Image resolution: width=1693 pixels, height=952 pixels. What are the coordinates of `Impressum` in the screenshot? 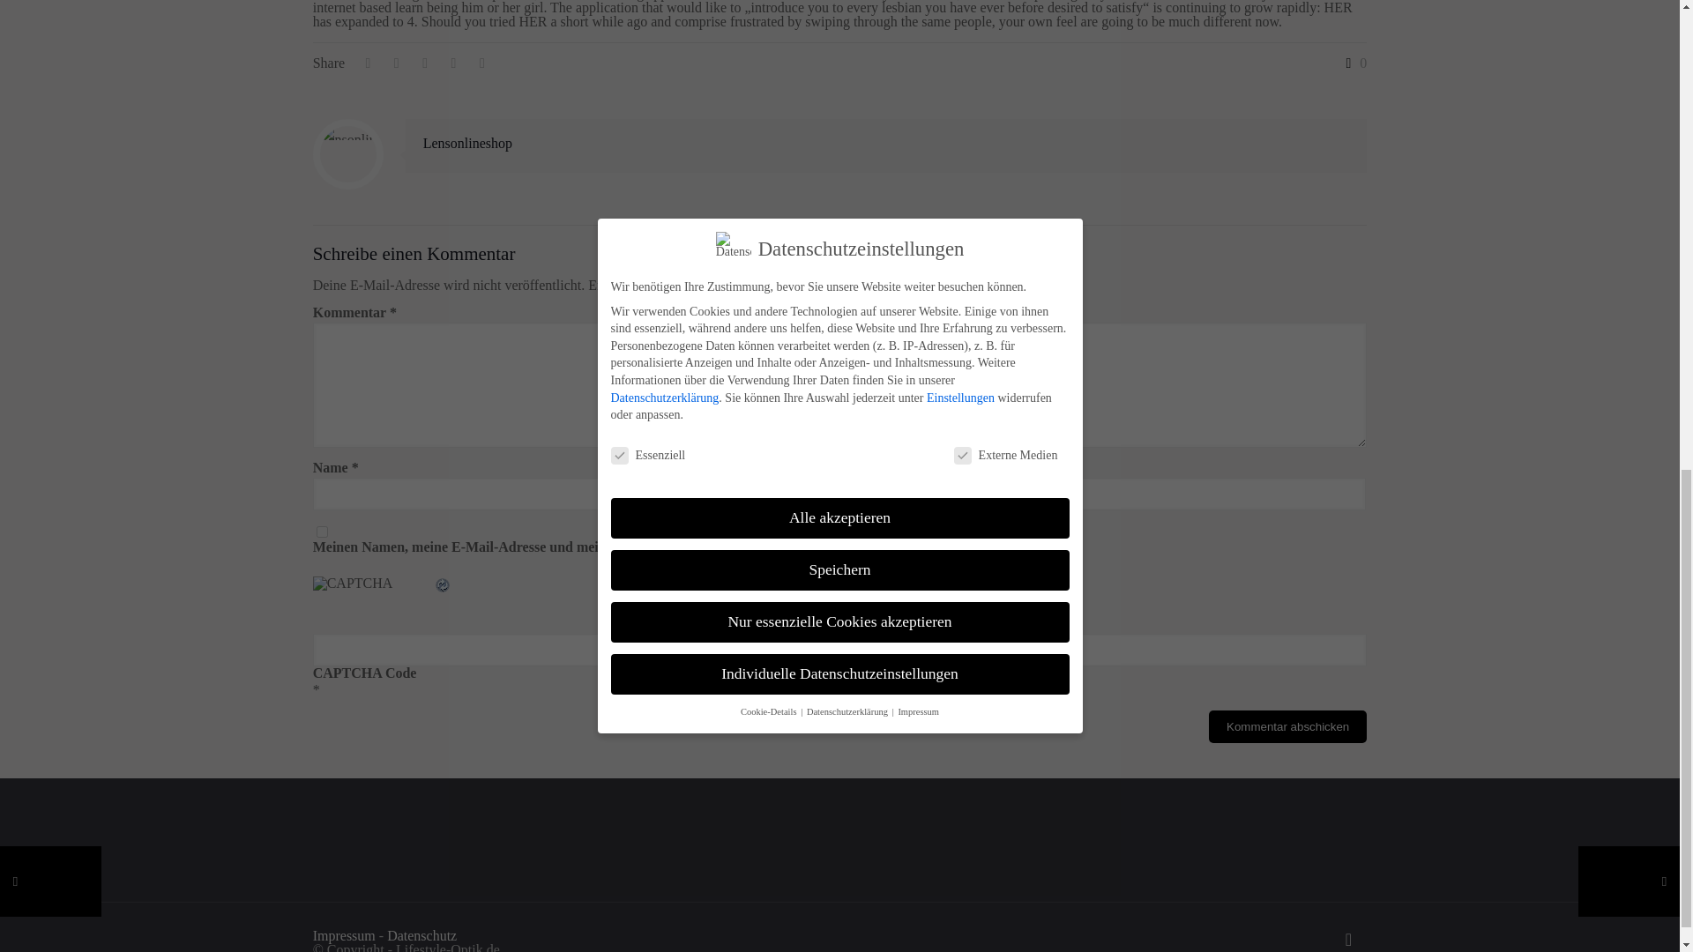 It's located at (344, 936).